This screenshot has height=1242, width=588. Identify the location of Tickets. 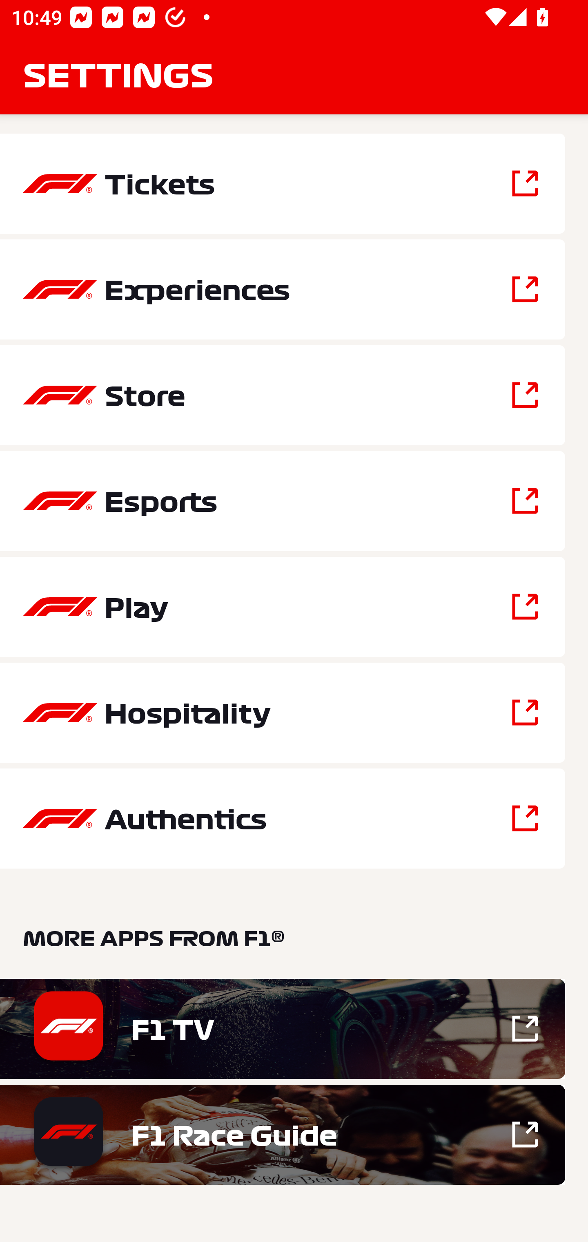
(283, 184).